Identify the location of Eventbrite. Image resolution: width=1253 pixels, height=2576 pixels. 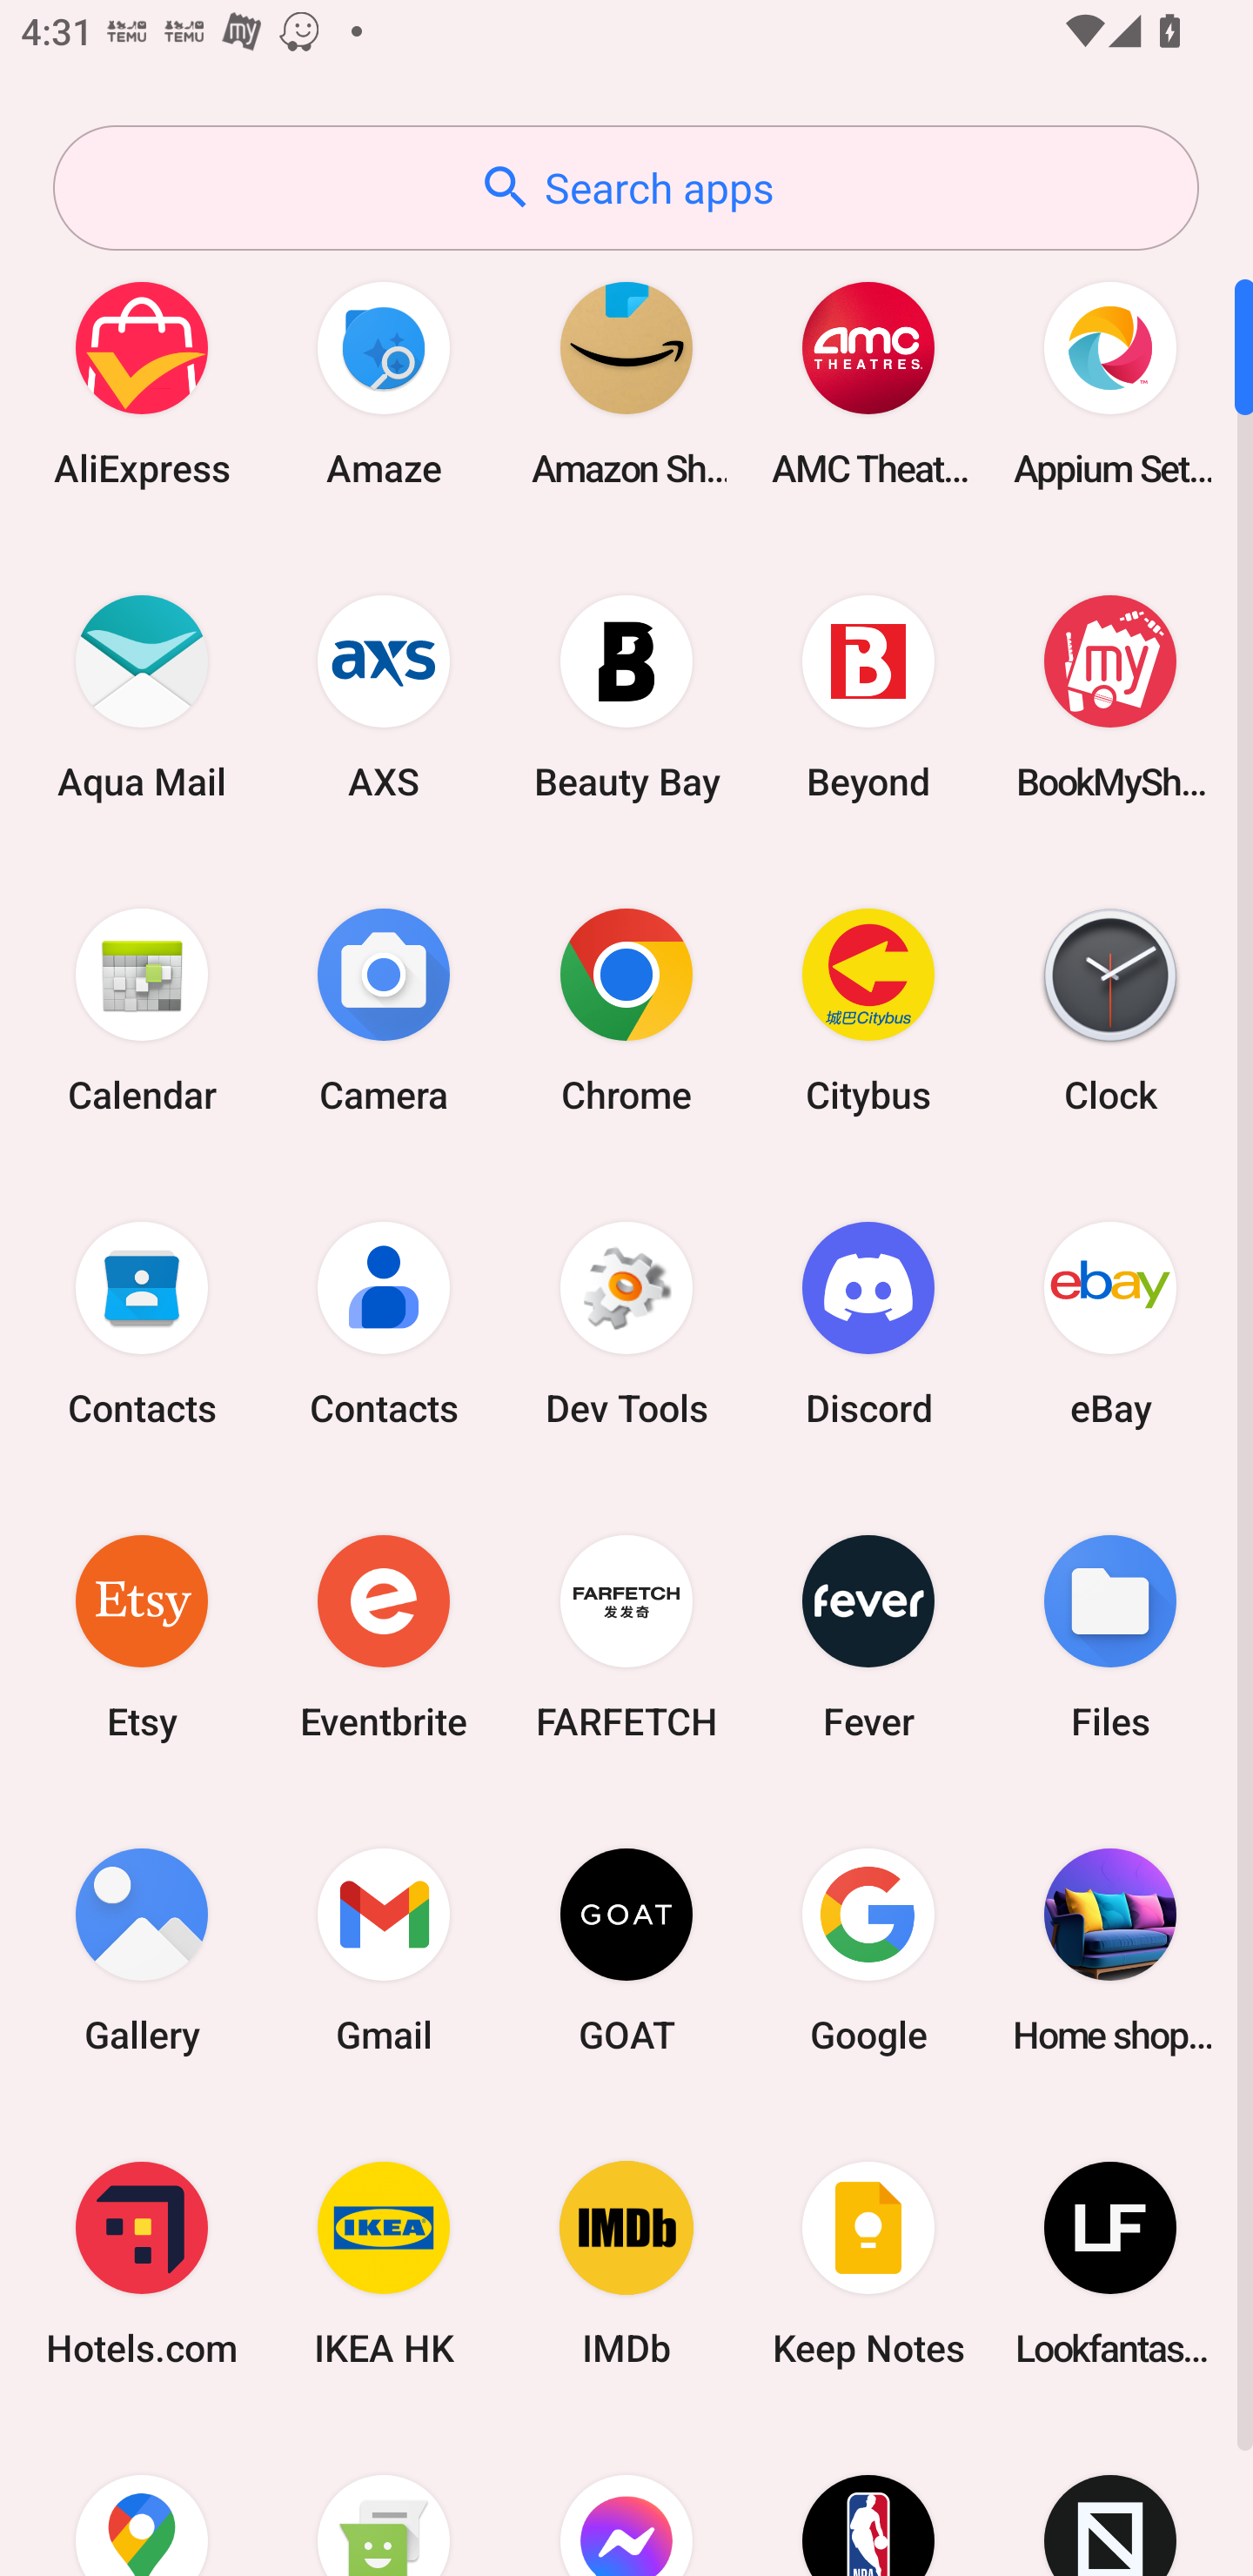
(384, 1636).